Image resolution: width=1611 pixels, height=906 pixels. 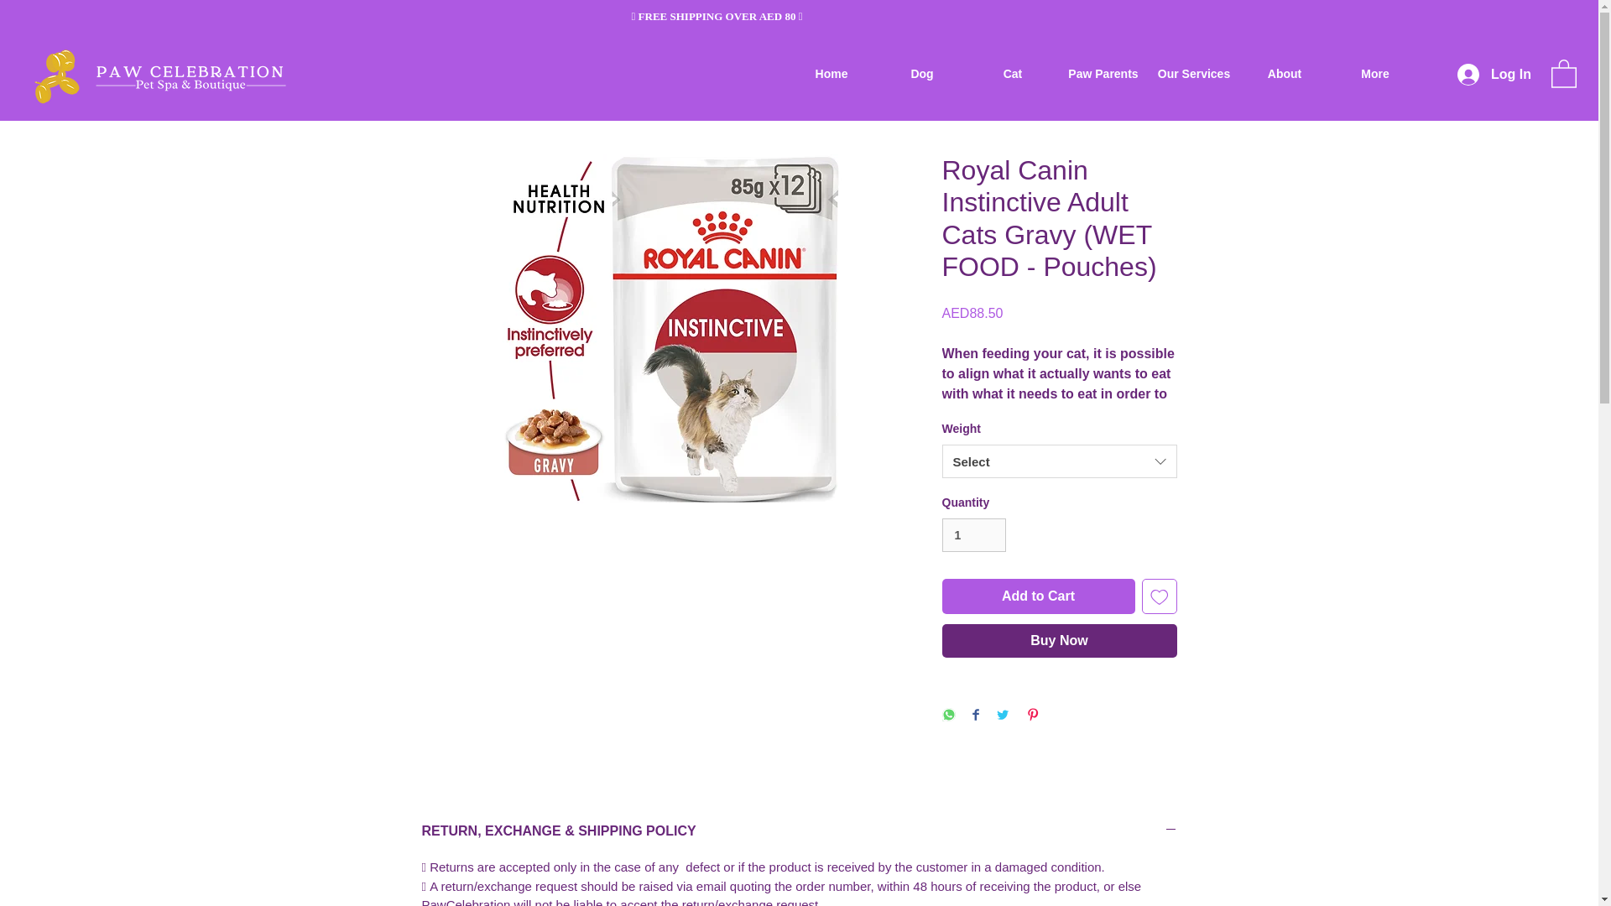 What do you see at coordinates (1037, 596) in the screenshot?
I see `Add to Cart` at bounding box center [1037, 596].